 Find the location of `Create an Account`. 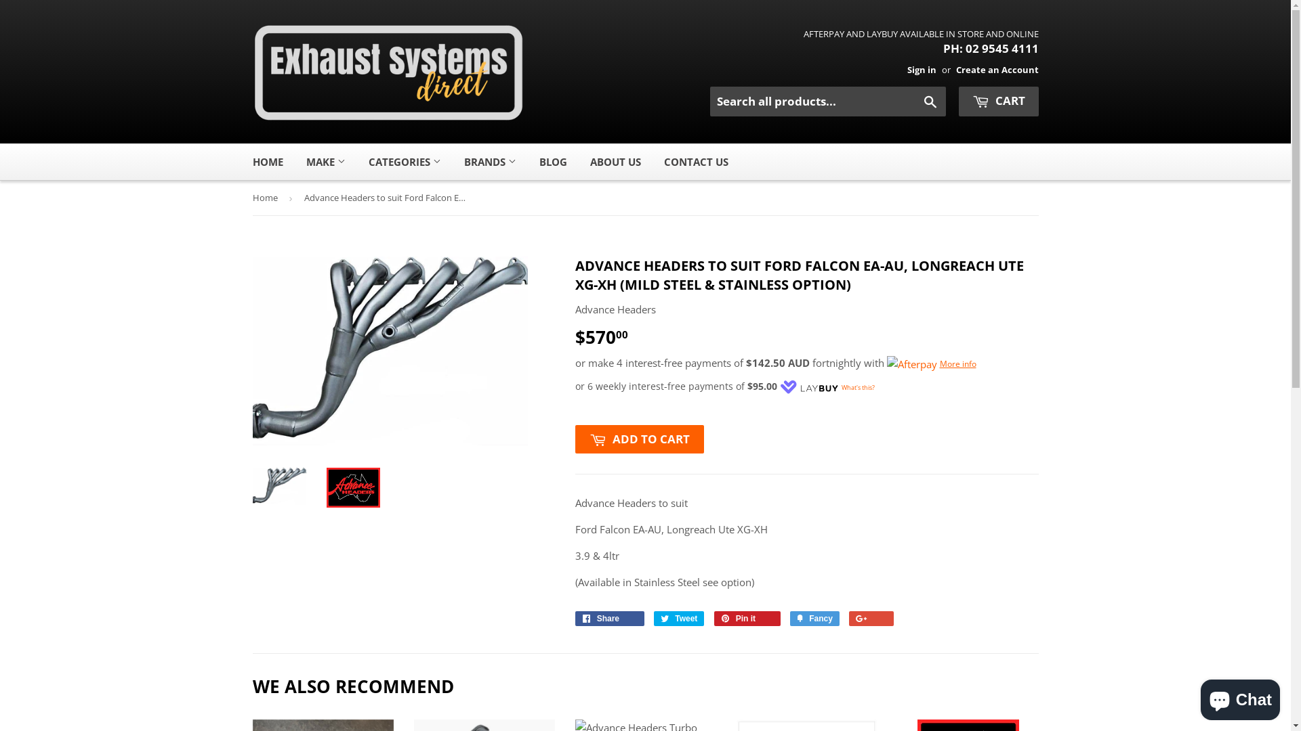

Create an Account is located at coordinates (997, 70).